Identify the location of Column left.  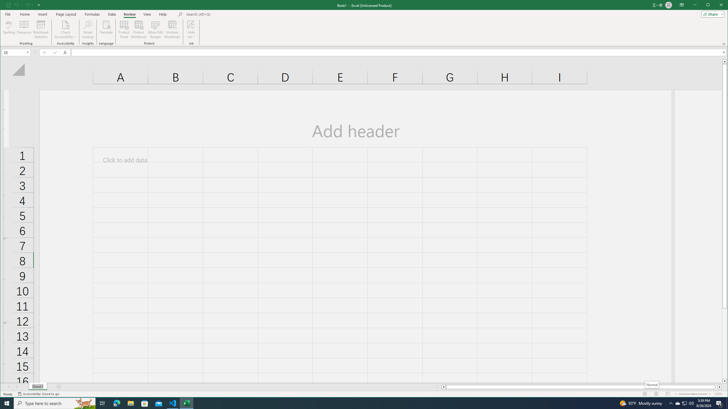
(443, 387).